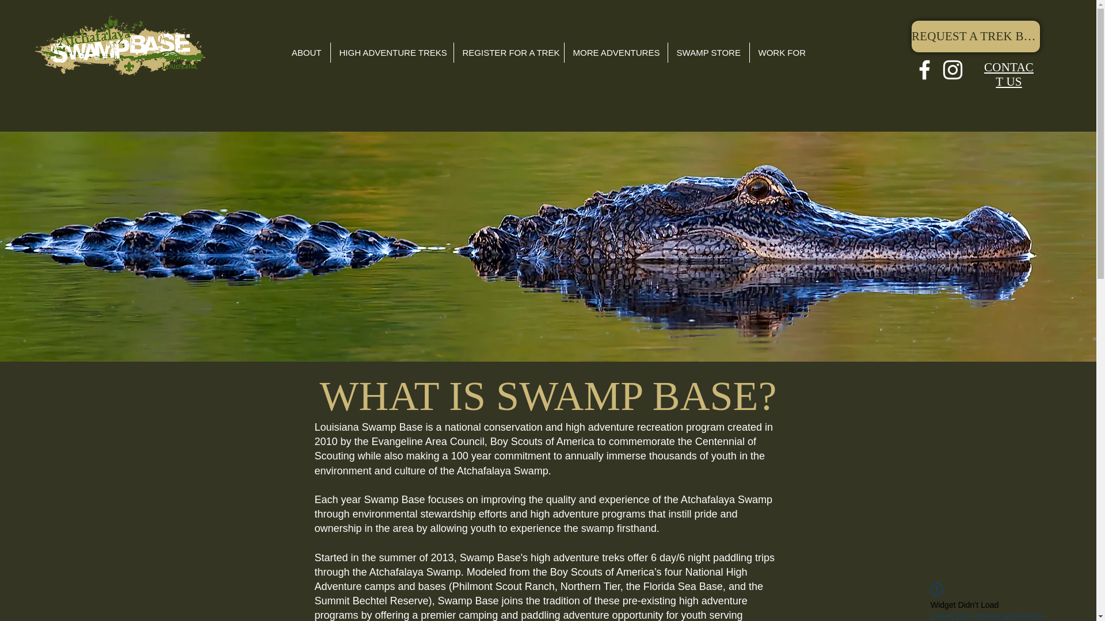 This screenshot has width=1105, height=621. What do you see at coordinates (782, 53) in the screenshot?
I see `WORK FOR` at bounding box center [782, 53].